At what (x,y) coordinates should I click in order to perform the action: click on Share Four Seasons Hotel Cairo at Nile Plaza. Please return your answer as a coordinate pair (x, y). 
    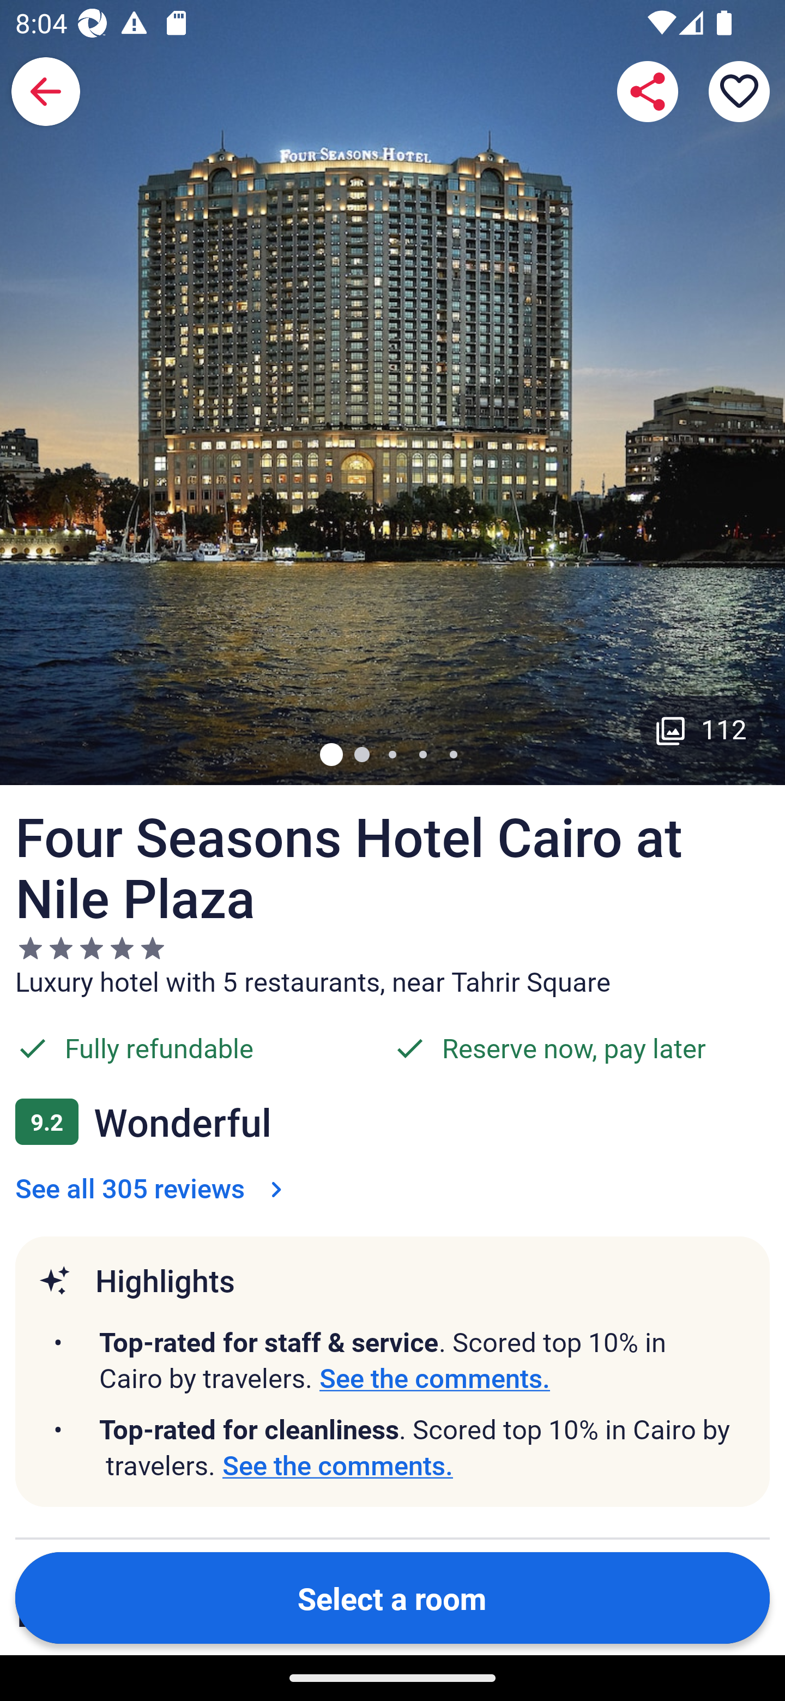
    Looking at the image, I should click on (648, 92).